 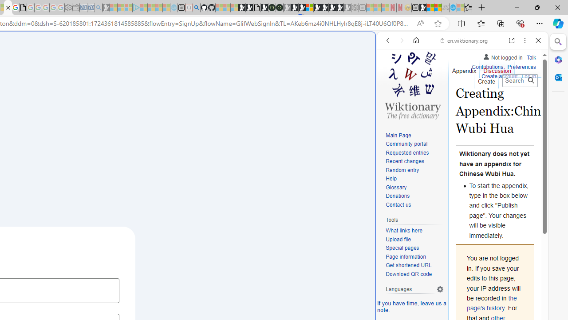 What do you see at coordinates (408, 265) in the screenshot?
I see `Get shortened URL` at bounding box center [408, 265].